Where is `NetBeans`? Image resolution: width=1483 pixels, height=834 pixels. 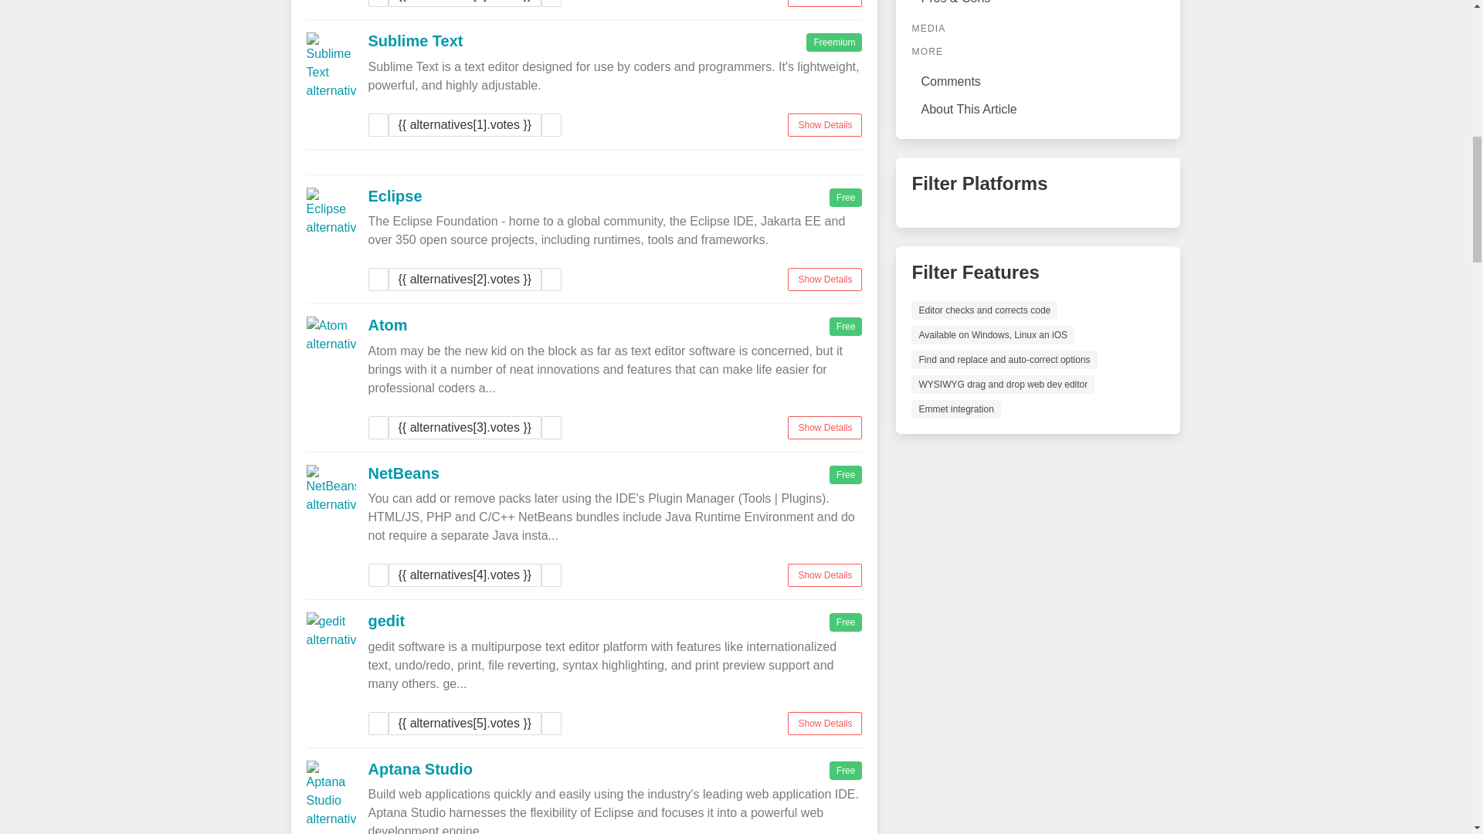 NetBeans is located at coordinates (403, 473).